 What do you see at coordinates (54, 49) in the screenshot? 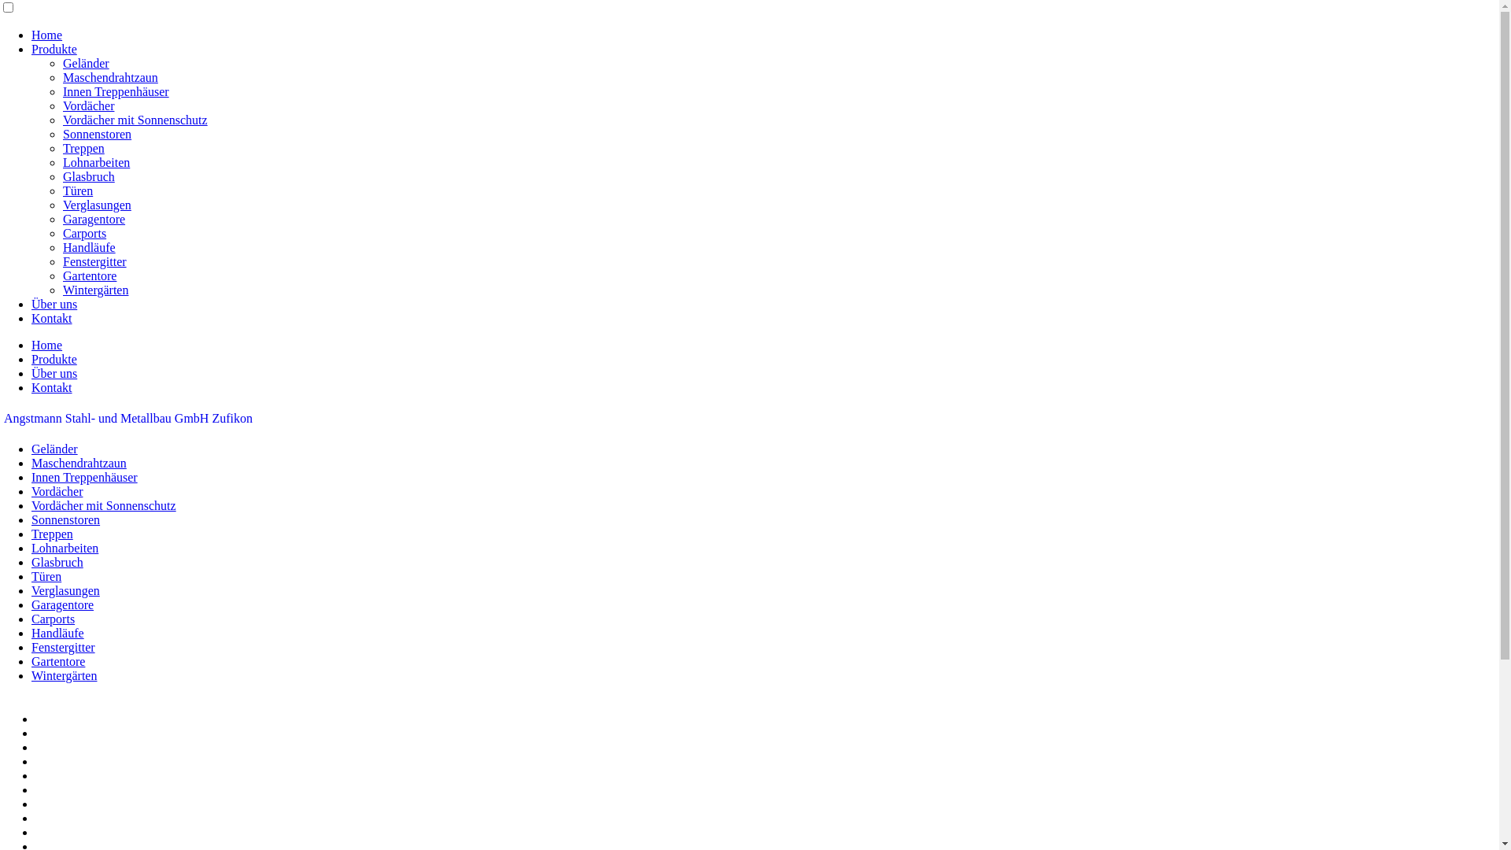
I see `Produkte` at bounding box center [54, 49].